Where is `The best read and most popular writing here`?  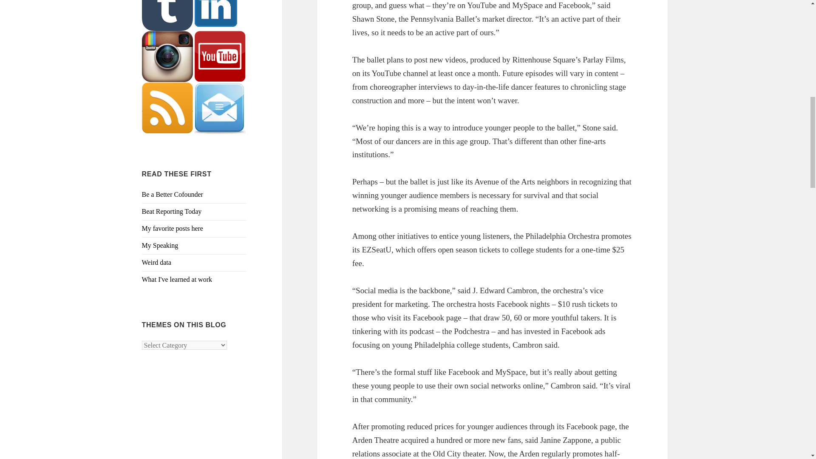
The best read and most popular writing here is located at coordinates (173, 229).